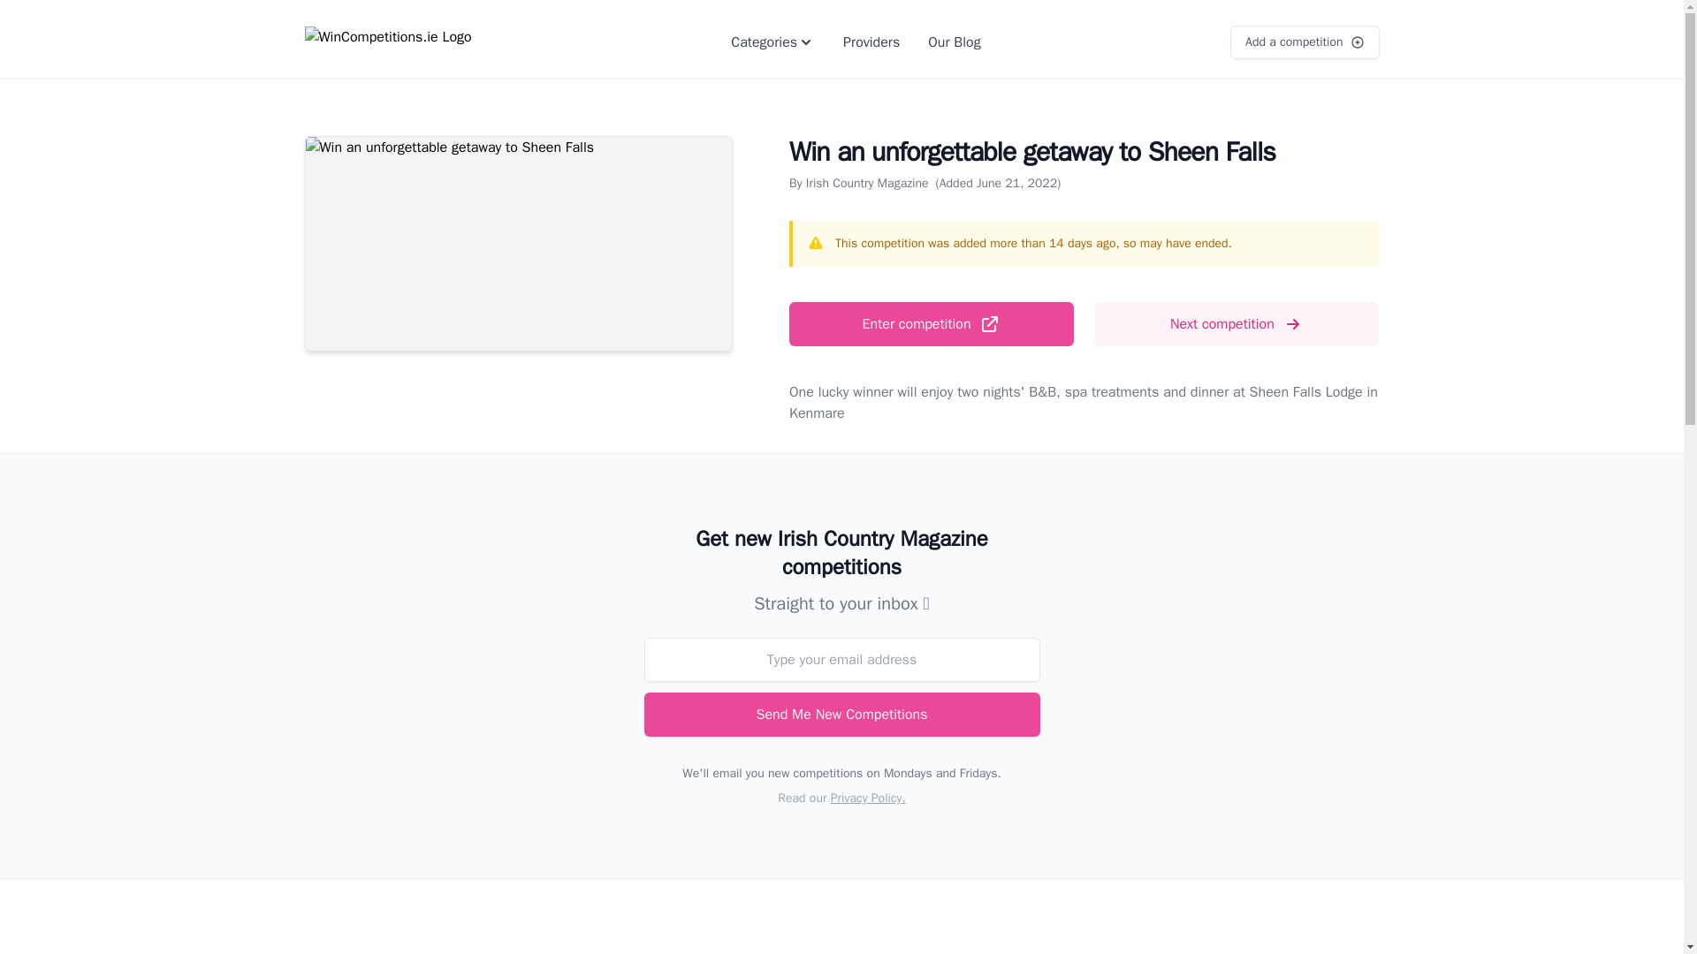  Describe the element at coordinates (867, 183) in the screenshot. I see `Irish Country Magazine` at that location.